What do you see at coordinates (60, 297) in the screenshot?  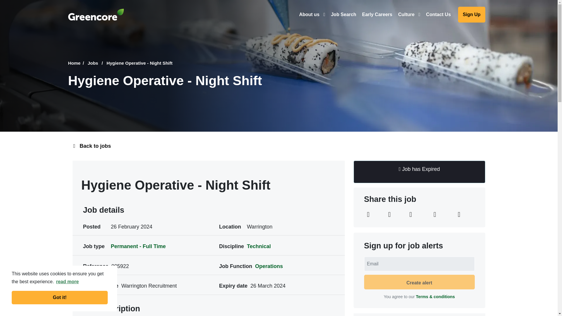 I see `Got it!` at bounding box center [60, 297].